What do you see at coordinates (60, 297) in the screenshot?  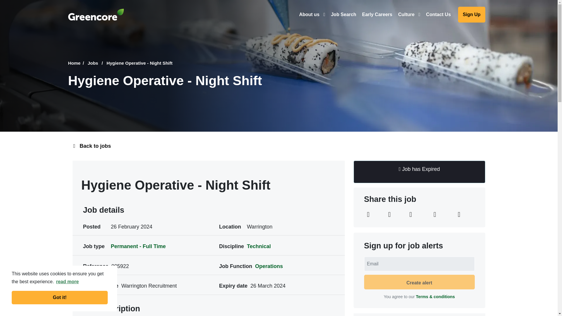 I see `Got it!` at bounding box center [60, 297].